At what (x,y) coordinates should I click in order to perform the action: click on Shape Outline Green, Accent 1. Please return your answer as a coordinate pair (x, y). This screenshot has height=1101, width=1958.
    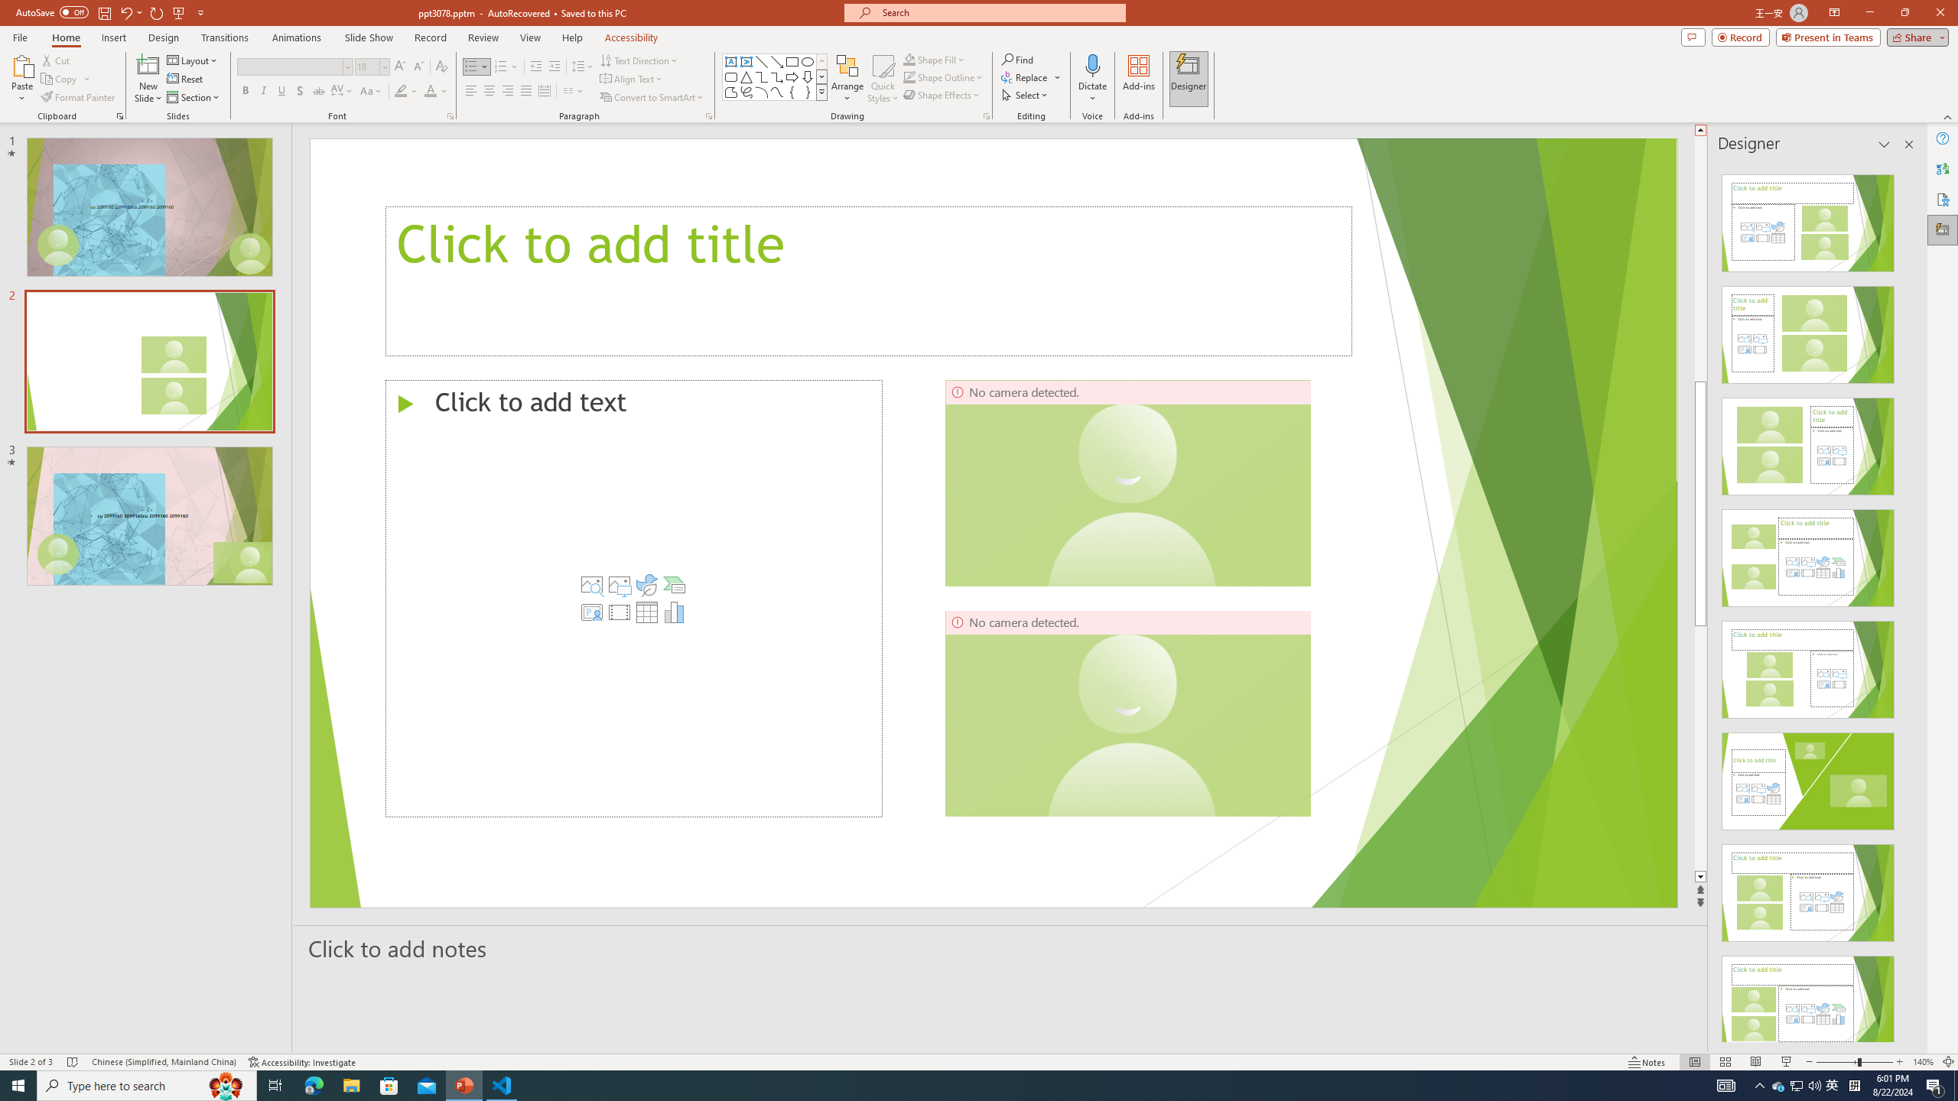
    Looking at the image, I should click on (909, 76).